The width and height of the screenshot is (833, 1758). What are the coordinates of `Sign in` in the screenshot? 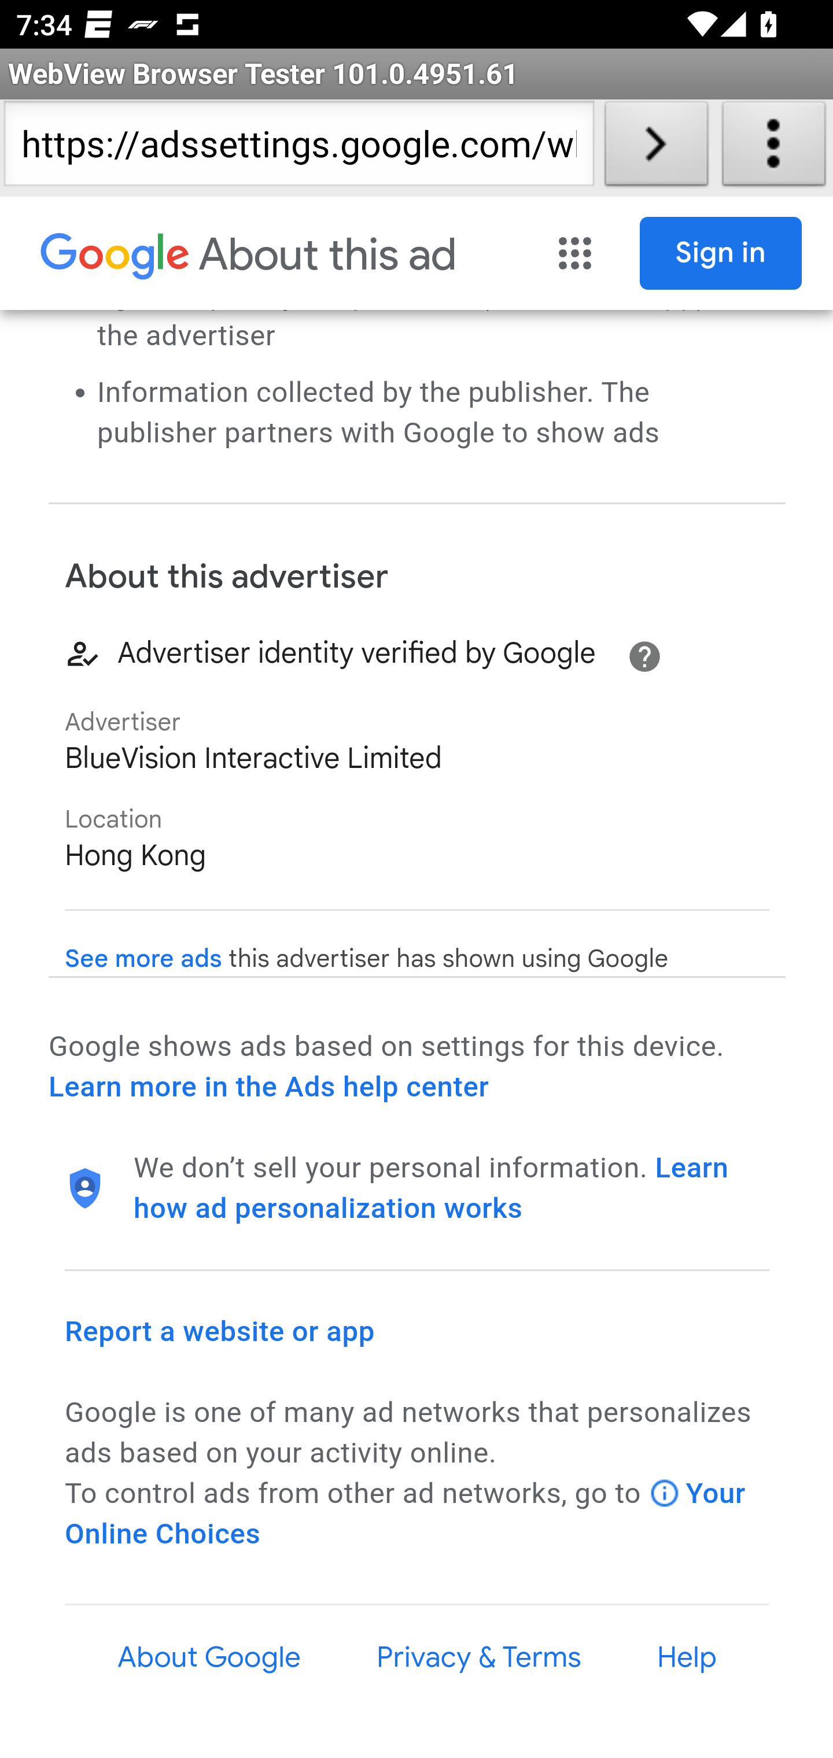 It's located at (721, 253).